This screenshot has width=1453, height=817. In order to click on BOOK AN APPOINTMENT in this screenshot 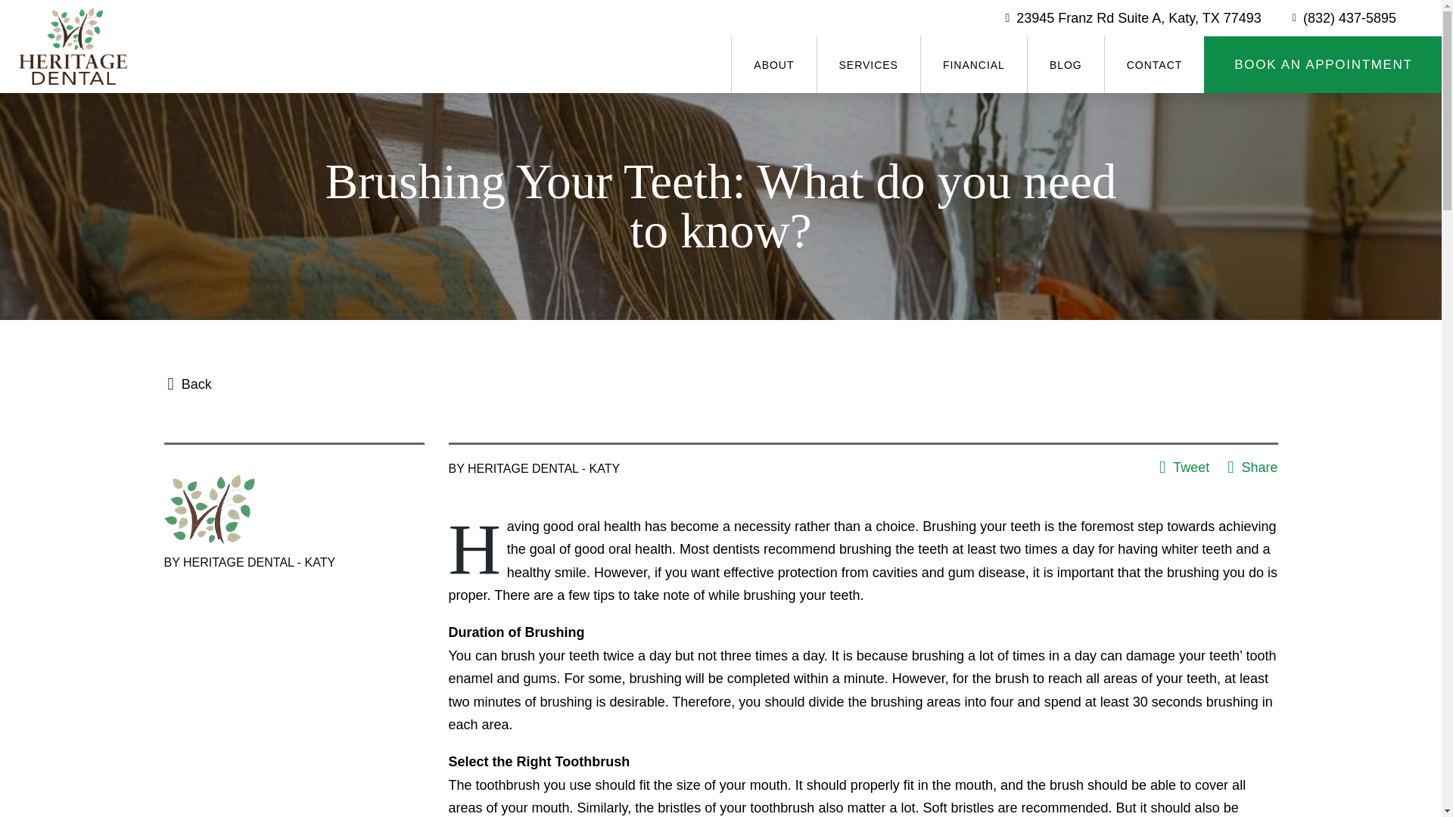, I will do `click(1323, 64)`.